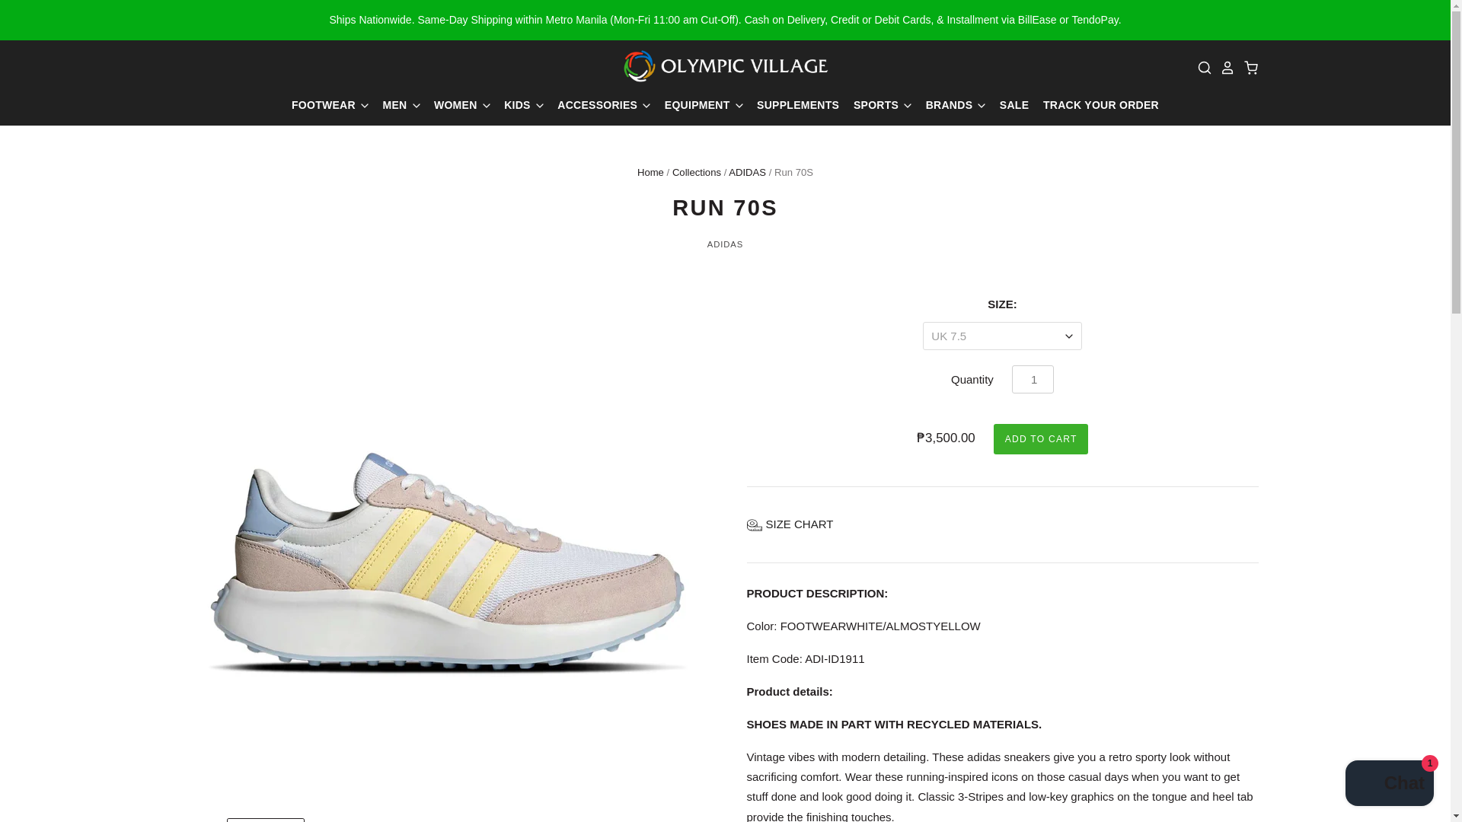 This screenshot has width=1462, height=822. I want to click on Add to cart, so click(1040, 439).